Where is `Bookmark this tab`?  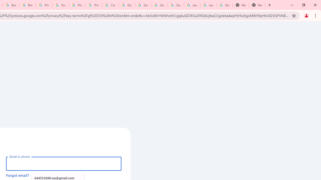 Bookmark this tab is located at coordinates (294, 15).